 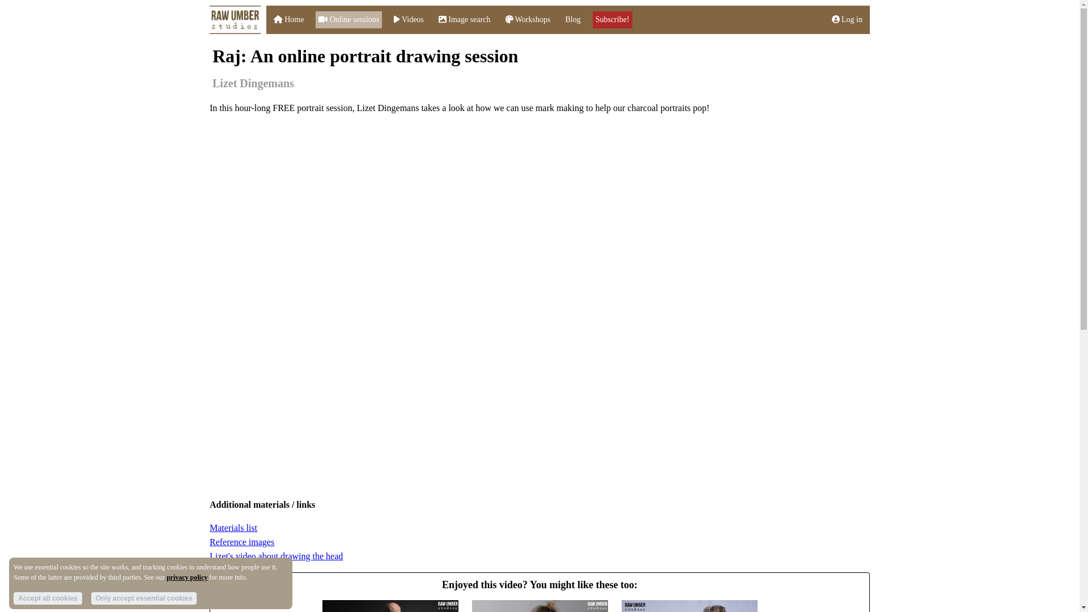 I want to click on Lizet's video about drawing the head, so click(x=276, y=556).